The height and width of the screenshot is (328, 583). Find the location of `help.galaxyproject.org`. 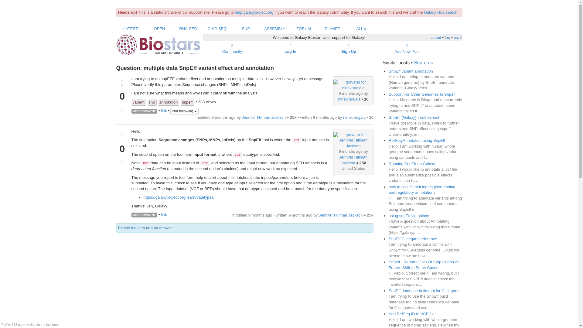

help.galaxyproject.org is located at coordinates (254, 12).